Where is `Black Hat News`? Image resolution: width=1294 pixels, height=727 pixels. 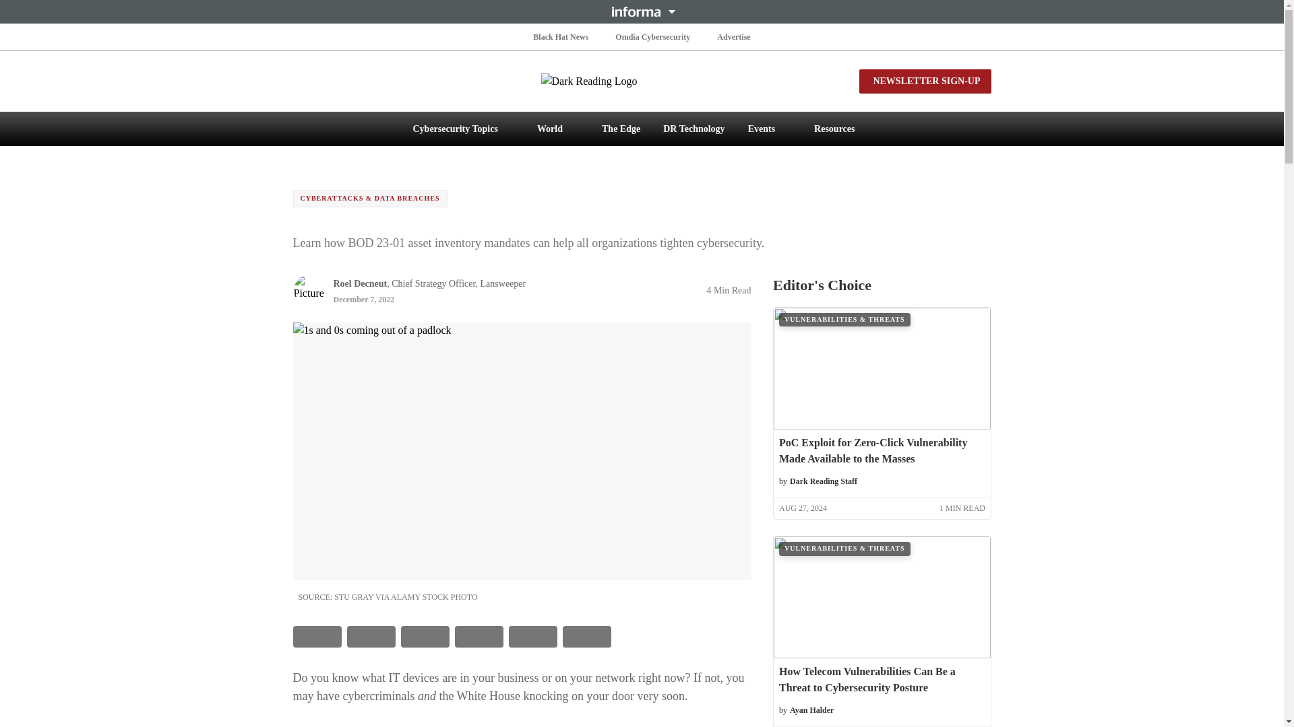
Black Hat News is located at coordinates (561, 36).